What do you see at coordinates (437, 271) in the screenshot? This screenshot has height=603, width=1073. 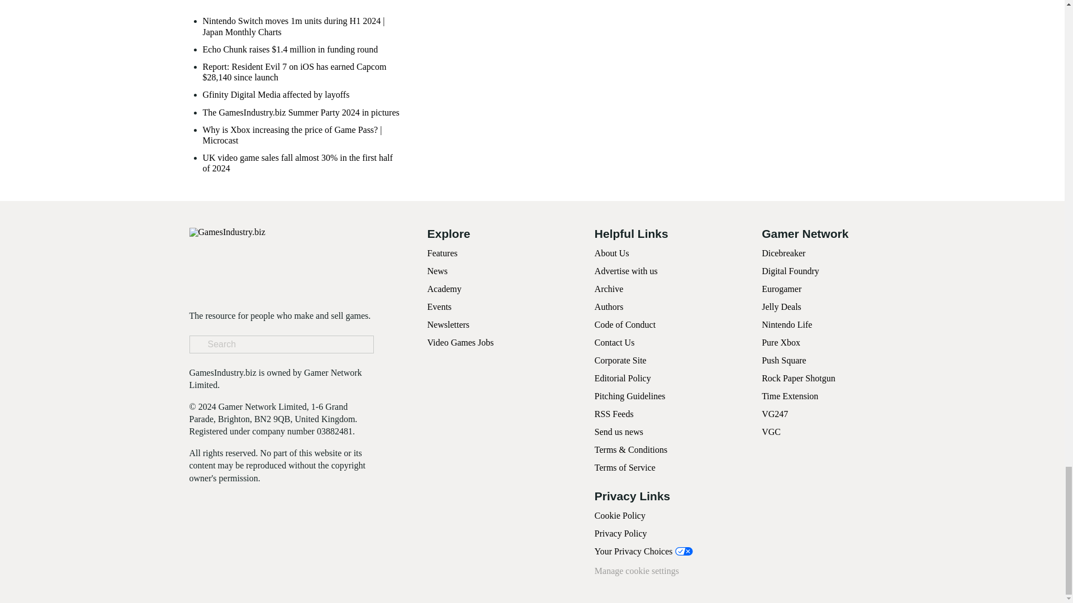 I see `News` at bounding box center [437, 271].